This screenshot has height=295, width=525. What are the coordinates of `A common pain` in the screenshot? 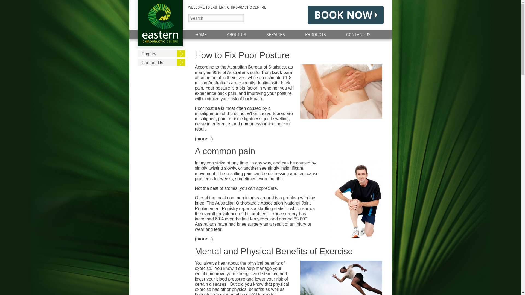 It's located at (288, 151).